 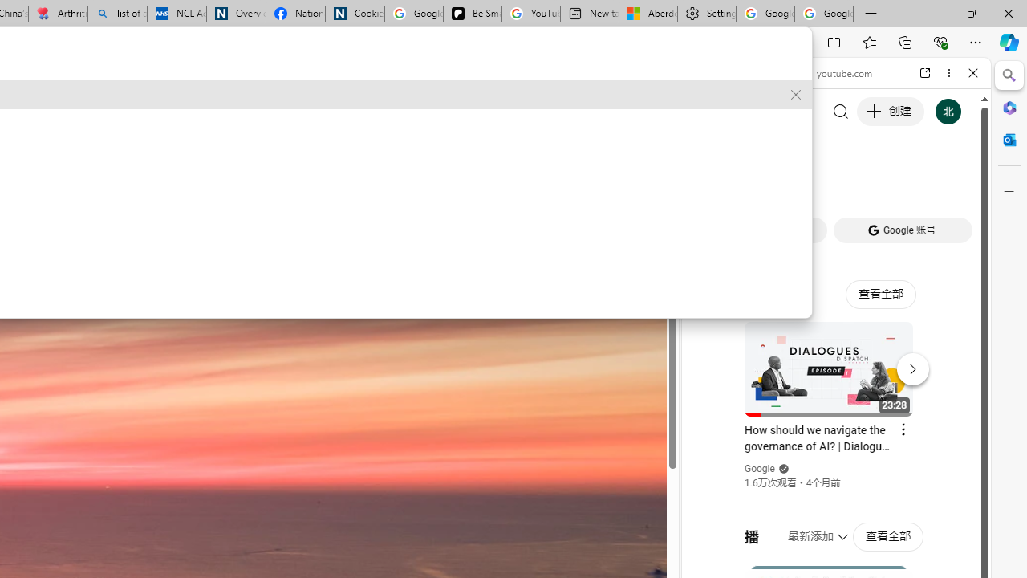 What do you see at coordinates (836, 475) in the screenshot?
I see `Trailer #2 [HD]` at bounding box center [836, 475].